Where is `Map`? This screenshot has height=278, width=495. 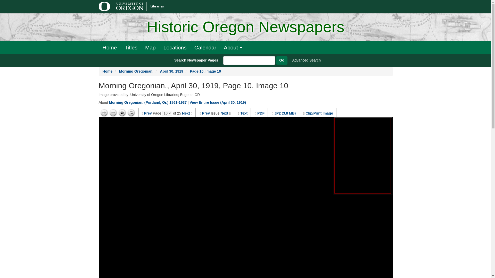 Map is located at coordinates (150, 47).